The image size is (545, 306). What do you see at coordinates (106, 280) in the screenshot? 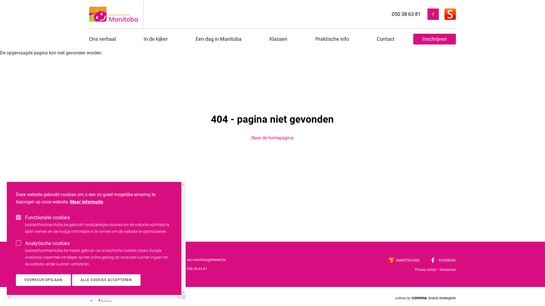
I see `ALLE COOKIES ACCEPTEREN` at bounding box center [106, 280].